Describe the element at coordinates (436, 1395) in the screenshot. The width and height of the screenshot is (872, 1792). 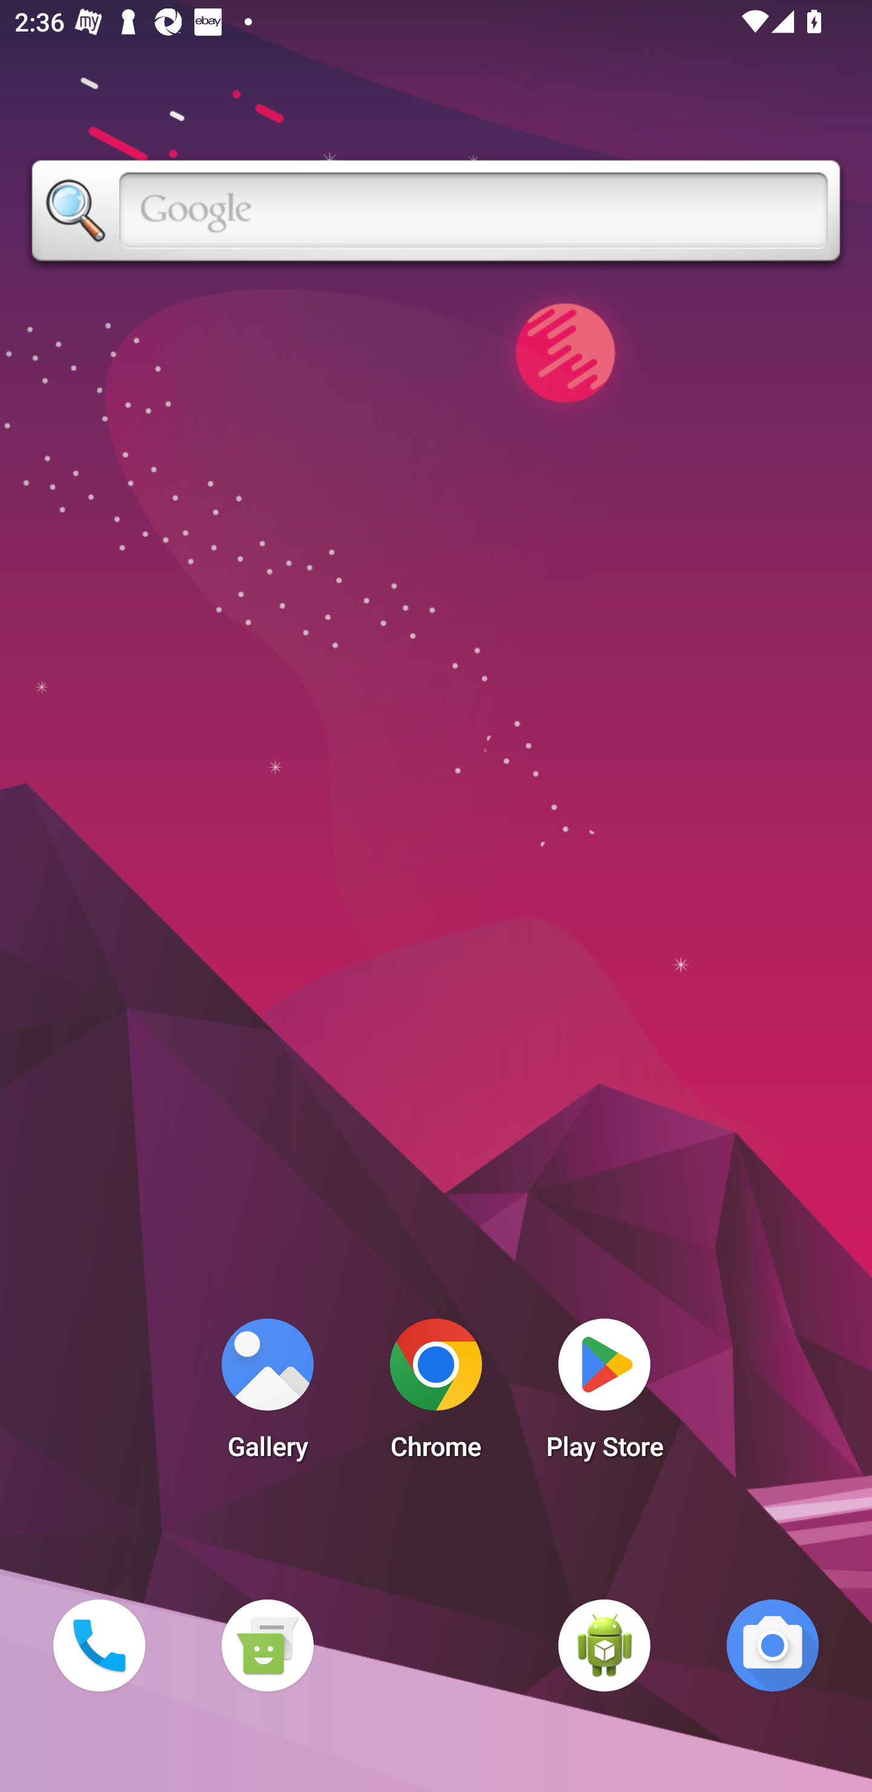
I see `Chrome` at that location.